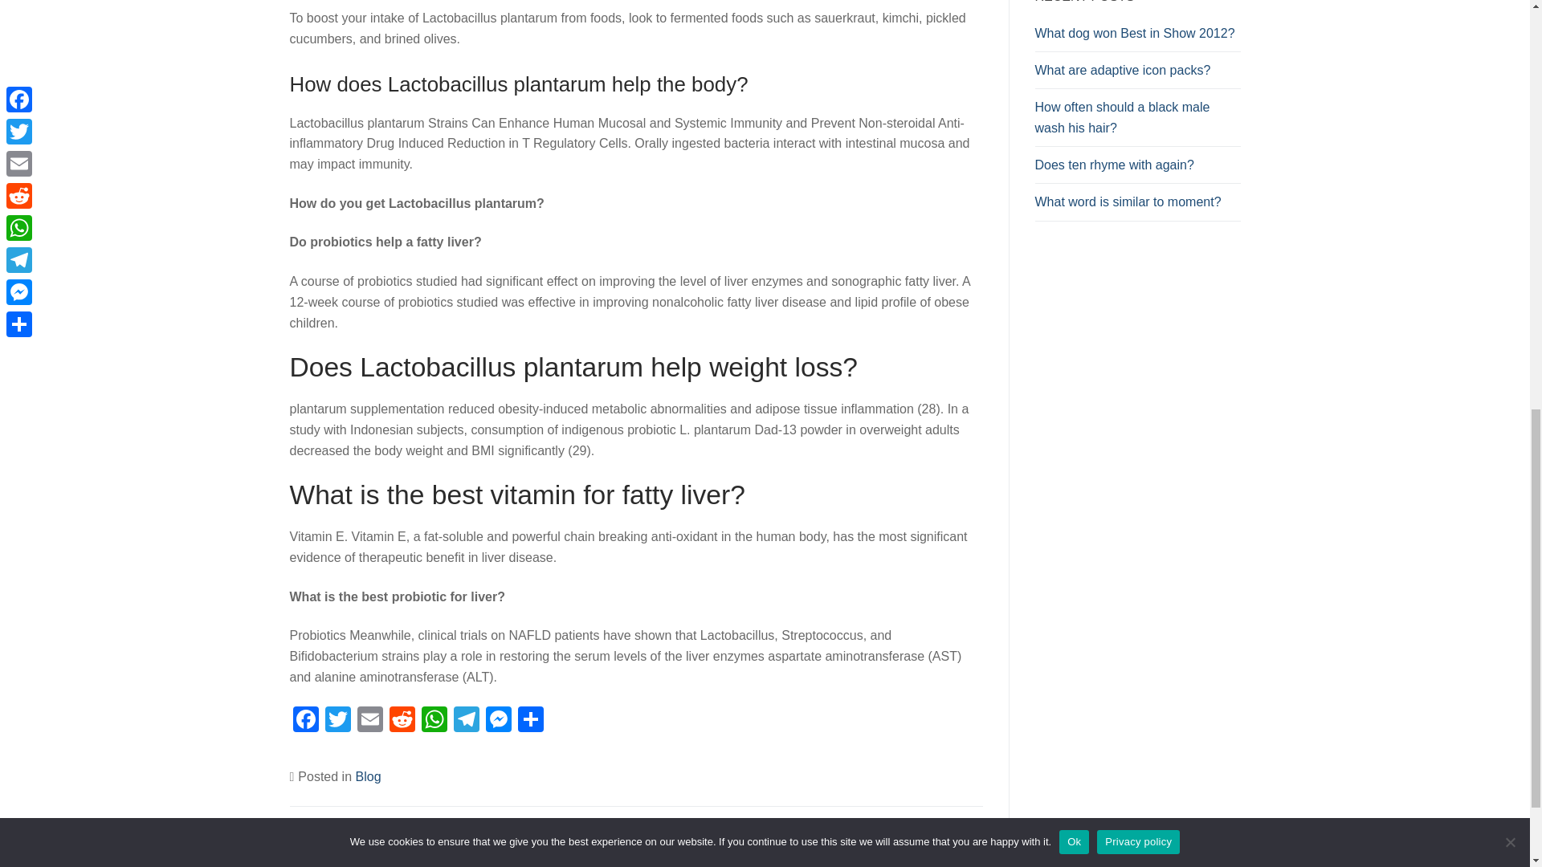 The image size is (1542, 867). What do you see at coordinates (305, 721) in the screenshot?
I see `Facebook` at bounding box center [305, 721].